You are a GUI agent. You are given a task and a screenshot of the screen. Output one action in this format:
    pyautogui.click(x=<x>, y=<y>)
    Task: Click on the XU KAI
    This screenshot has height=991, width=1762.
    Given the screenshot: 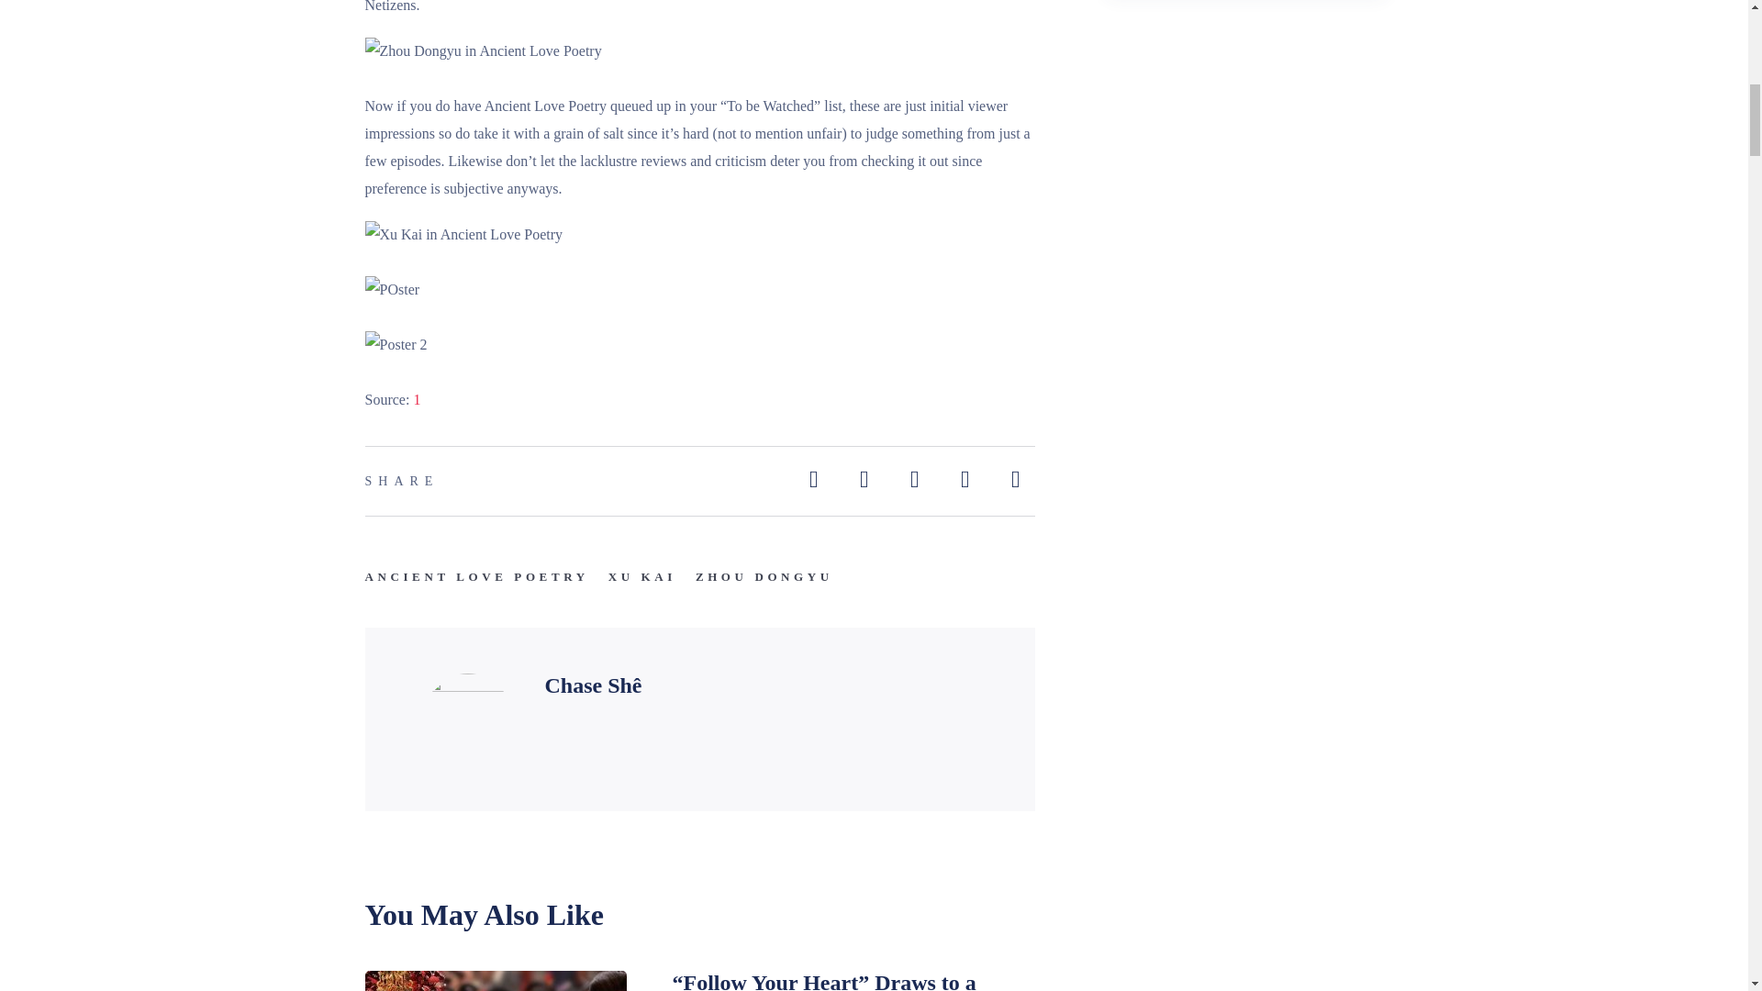 What is the action you would take?
    pyautogui.click(x=642, y=576)
    